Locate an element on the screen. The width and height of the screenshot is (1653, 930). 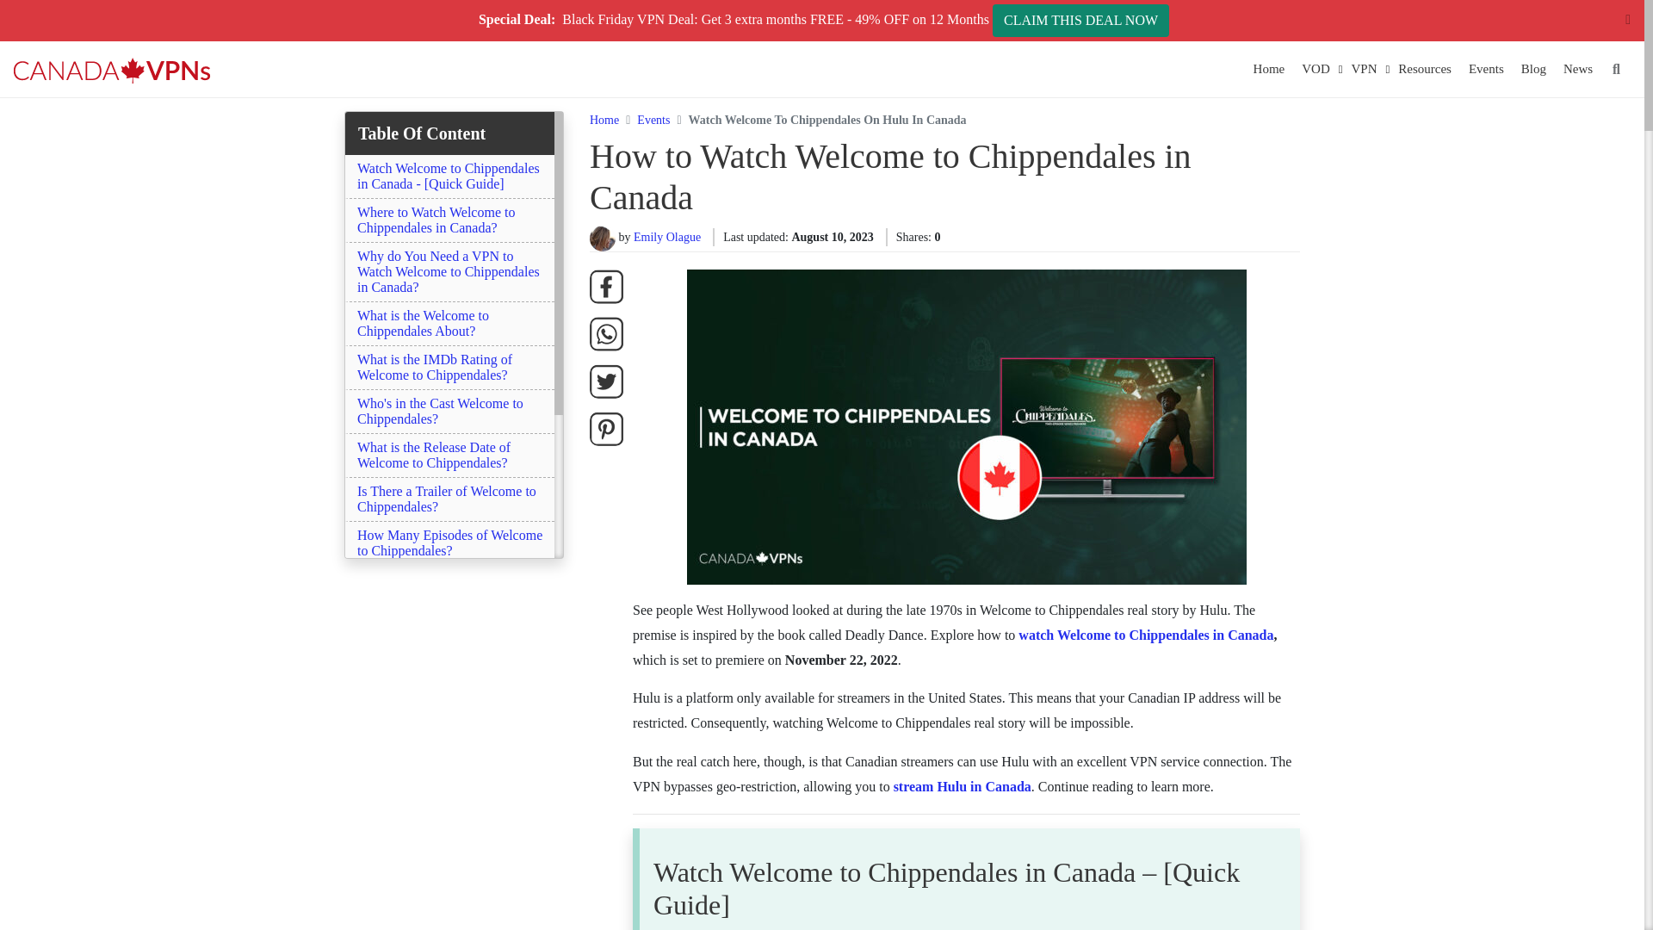
close is located at coordinates (1627, 19).